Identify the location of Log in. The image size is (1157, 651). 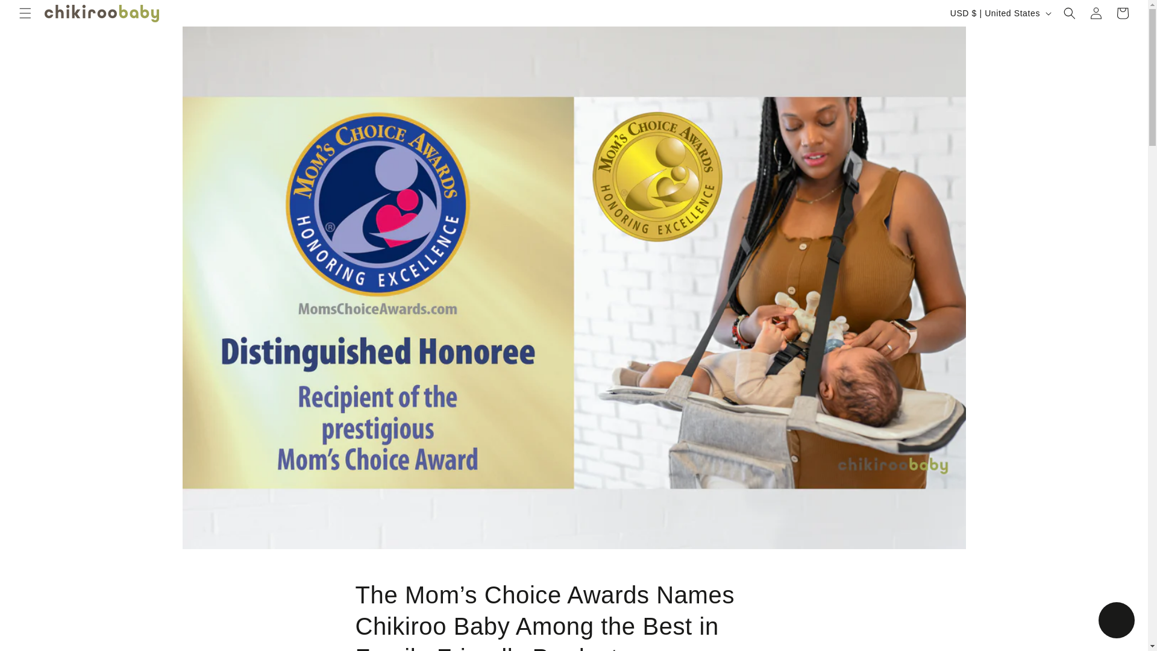
(1096, 13).